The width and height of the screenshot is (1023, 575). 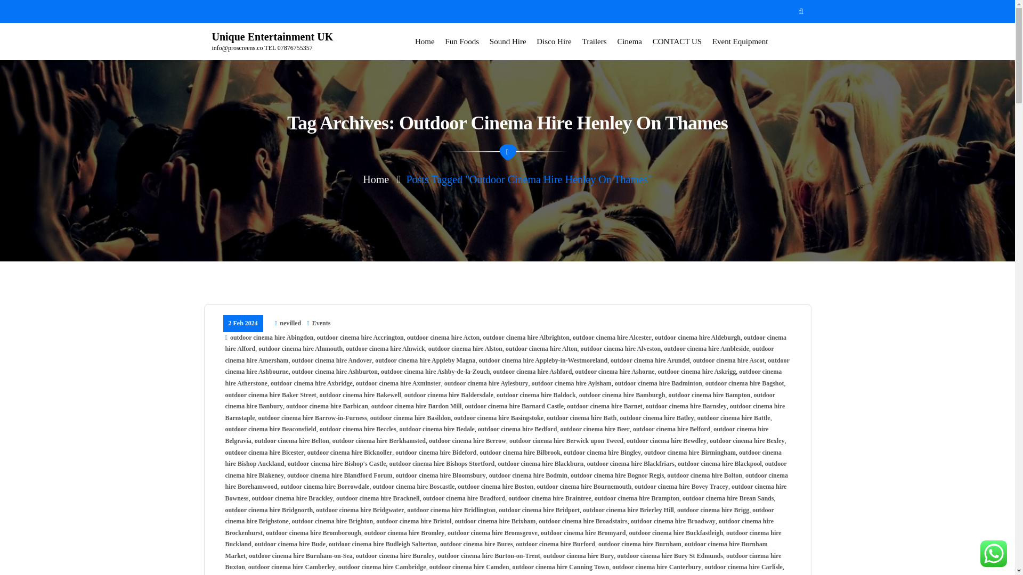 What do you see at coordinates (425, 41) in the screenshot?
I see `Home` at bounding box center [425, 41].